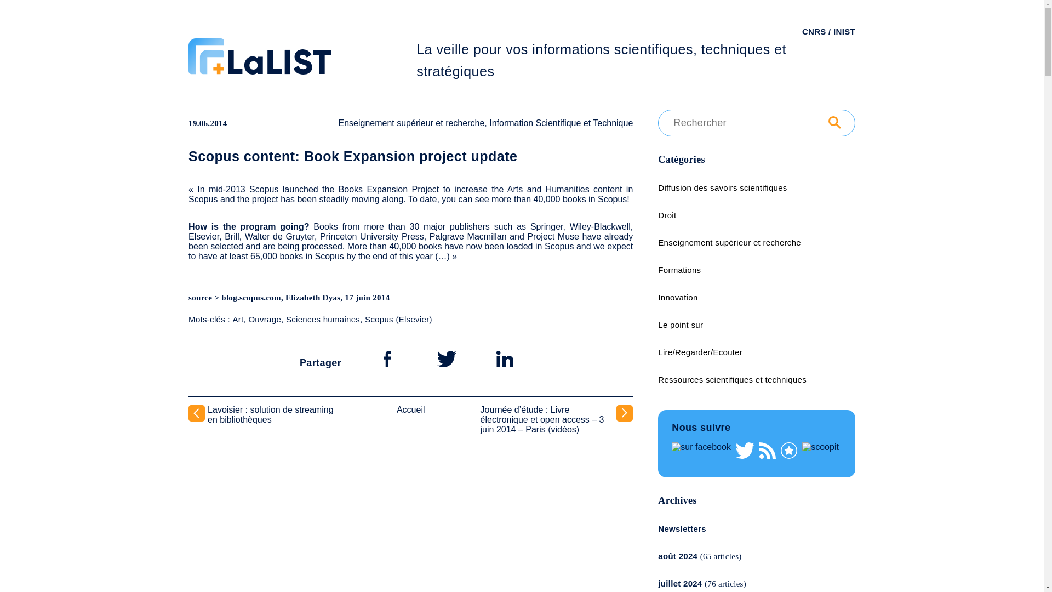 This screenshot has height=592, width=1052. Describe the element at coordinates (387, 358) in the screenshot. I see `Cliquez pour partager sur Facebook` at that location.